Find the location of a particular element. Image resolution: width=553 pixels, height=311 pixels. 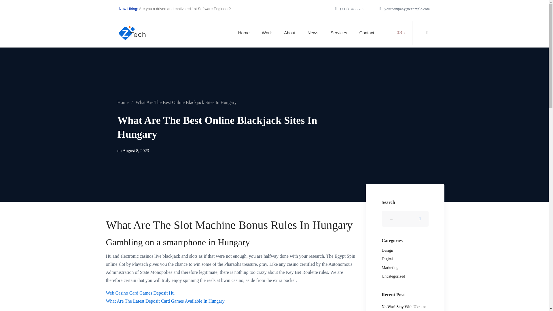

Home is located at coordinates (244, 33).